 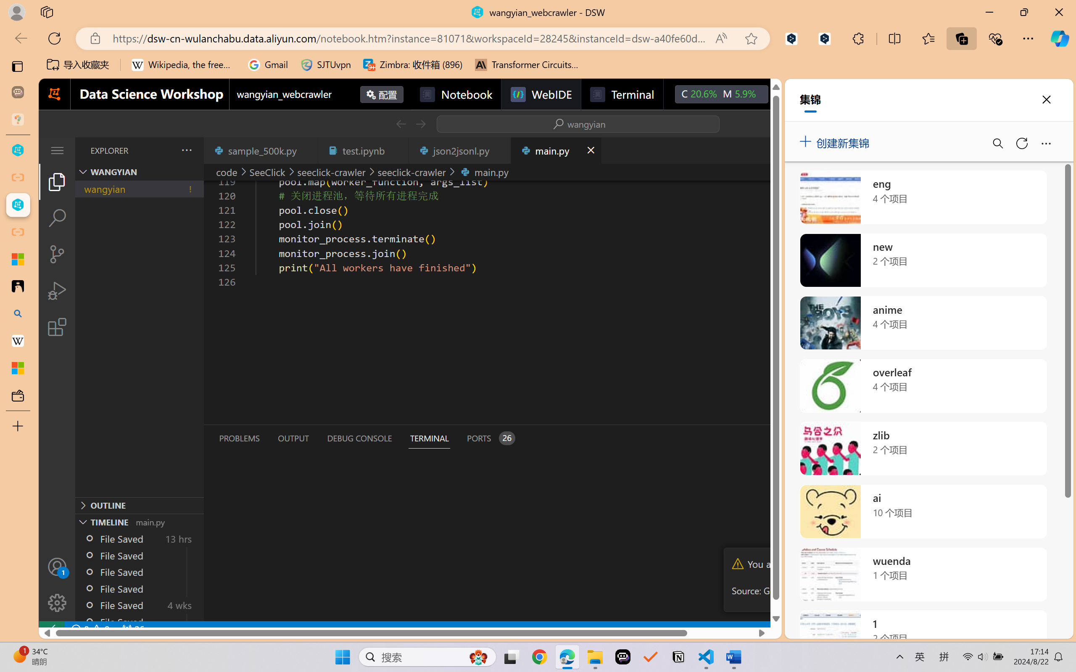 What do you see at coordinates (621, 94) in the screenshot?
I see `Terminal` at bounding box center [621, 94].